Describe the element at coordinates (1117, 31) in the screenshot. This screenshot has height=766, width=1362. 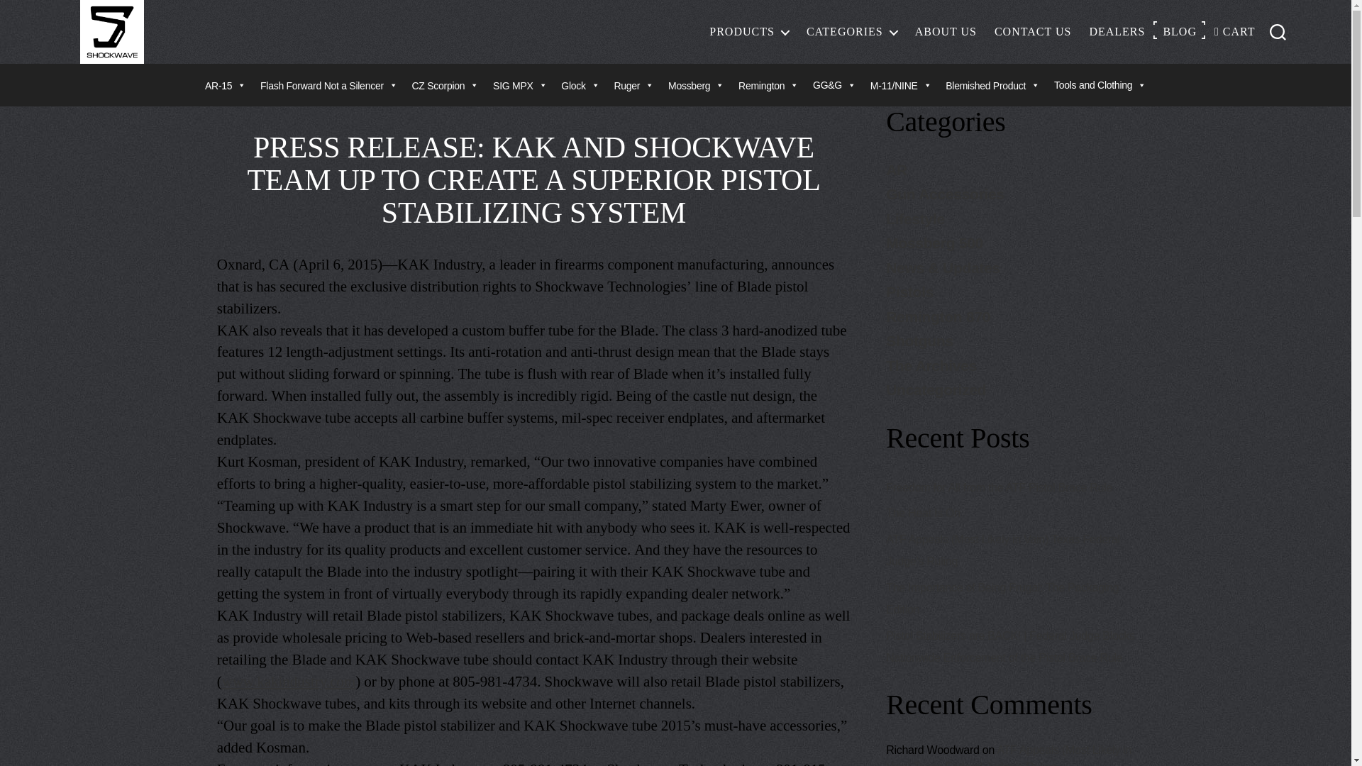
I see `DEALERS` at that location.